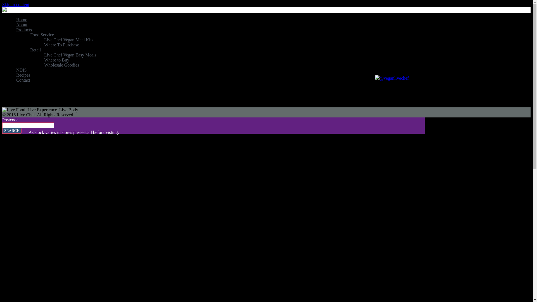 This screenshot has height=302, width=537. What do you see at coordinates (24, 30) in the screenshot?
I see `Products` at bounding box center [24, 30].